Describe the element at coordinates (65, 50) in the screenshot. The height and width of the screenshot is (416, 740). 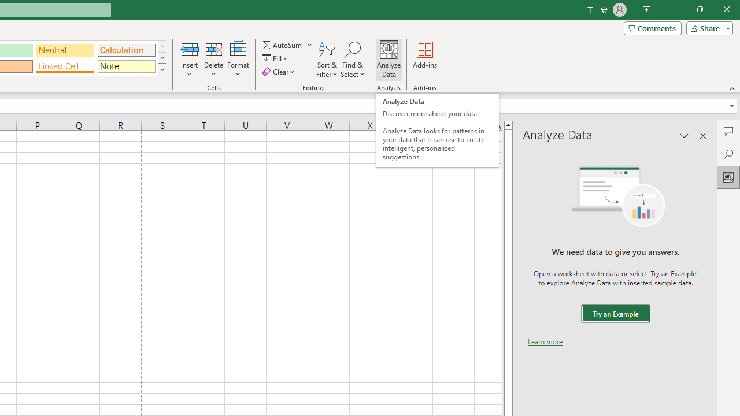
I see `Neutral` at that location.